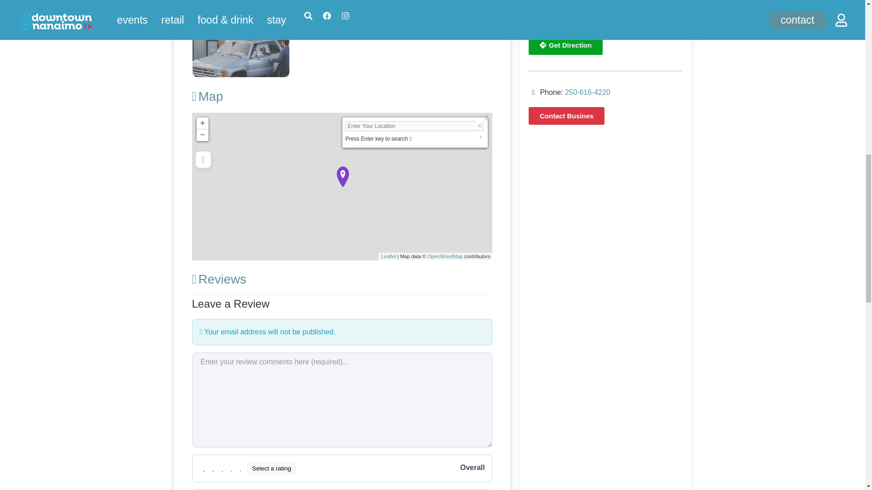 The image size is (872, 490). Describe the element at coordinates (388, 256) in the screenshot. I see `A JS library for interactive maps` at that location.